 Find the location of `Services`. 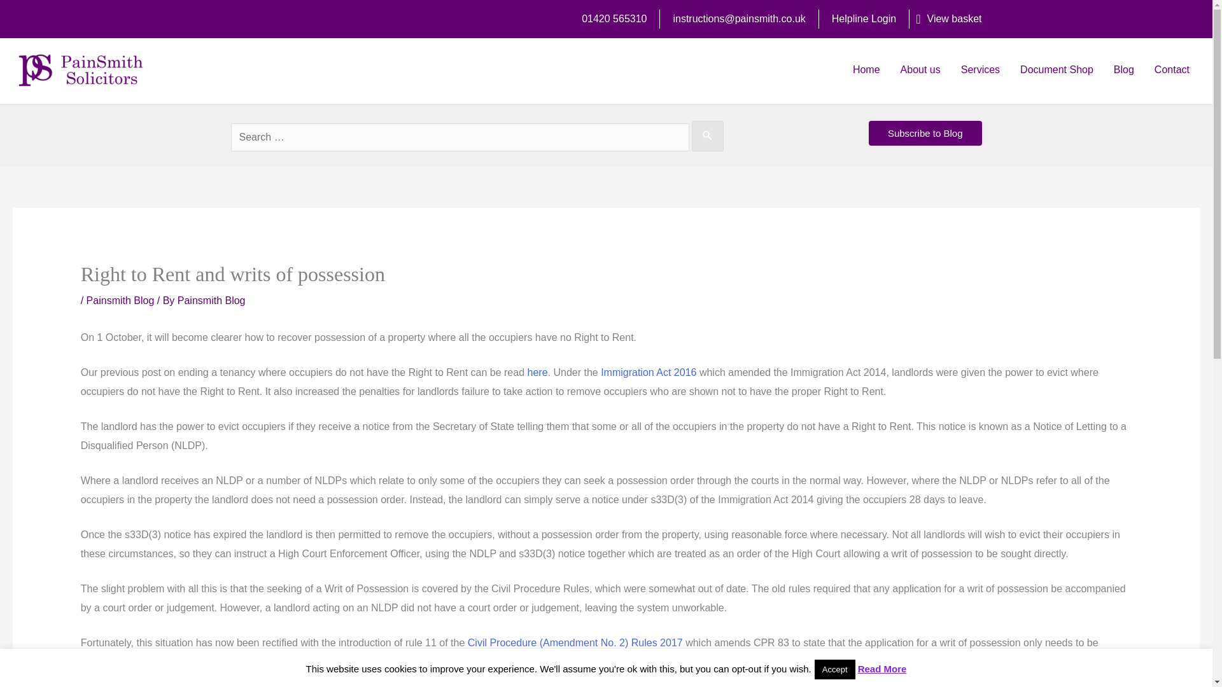

Services is located at coordinates (980, 69).